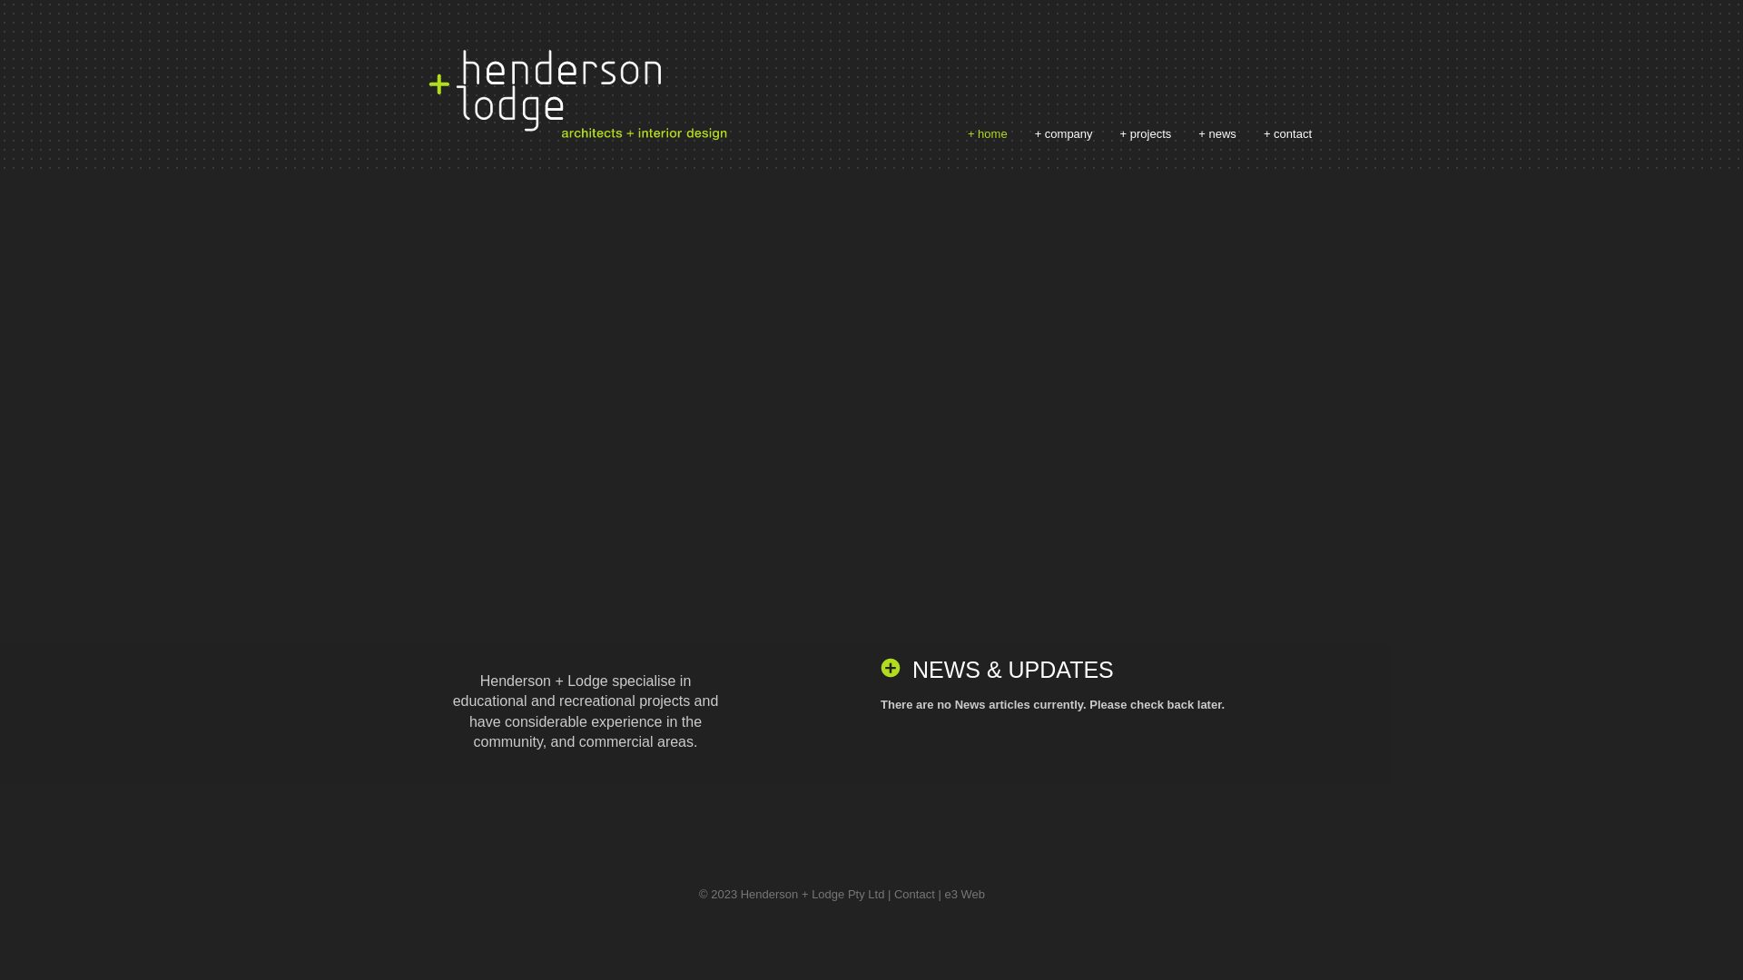 This screenshot has height=980, width=1743. What do you see at coordinates (1146, 134) in the screenshot?
I see `+ projects` at bounding box center [1146, 134].